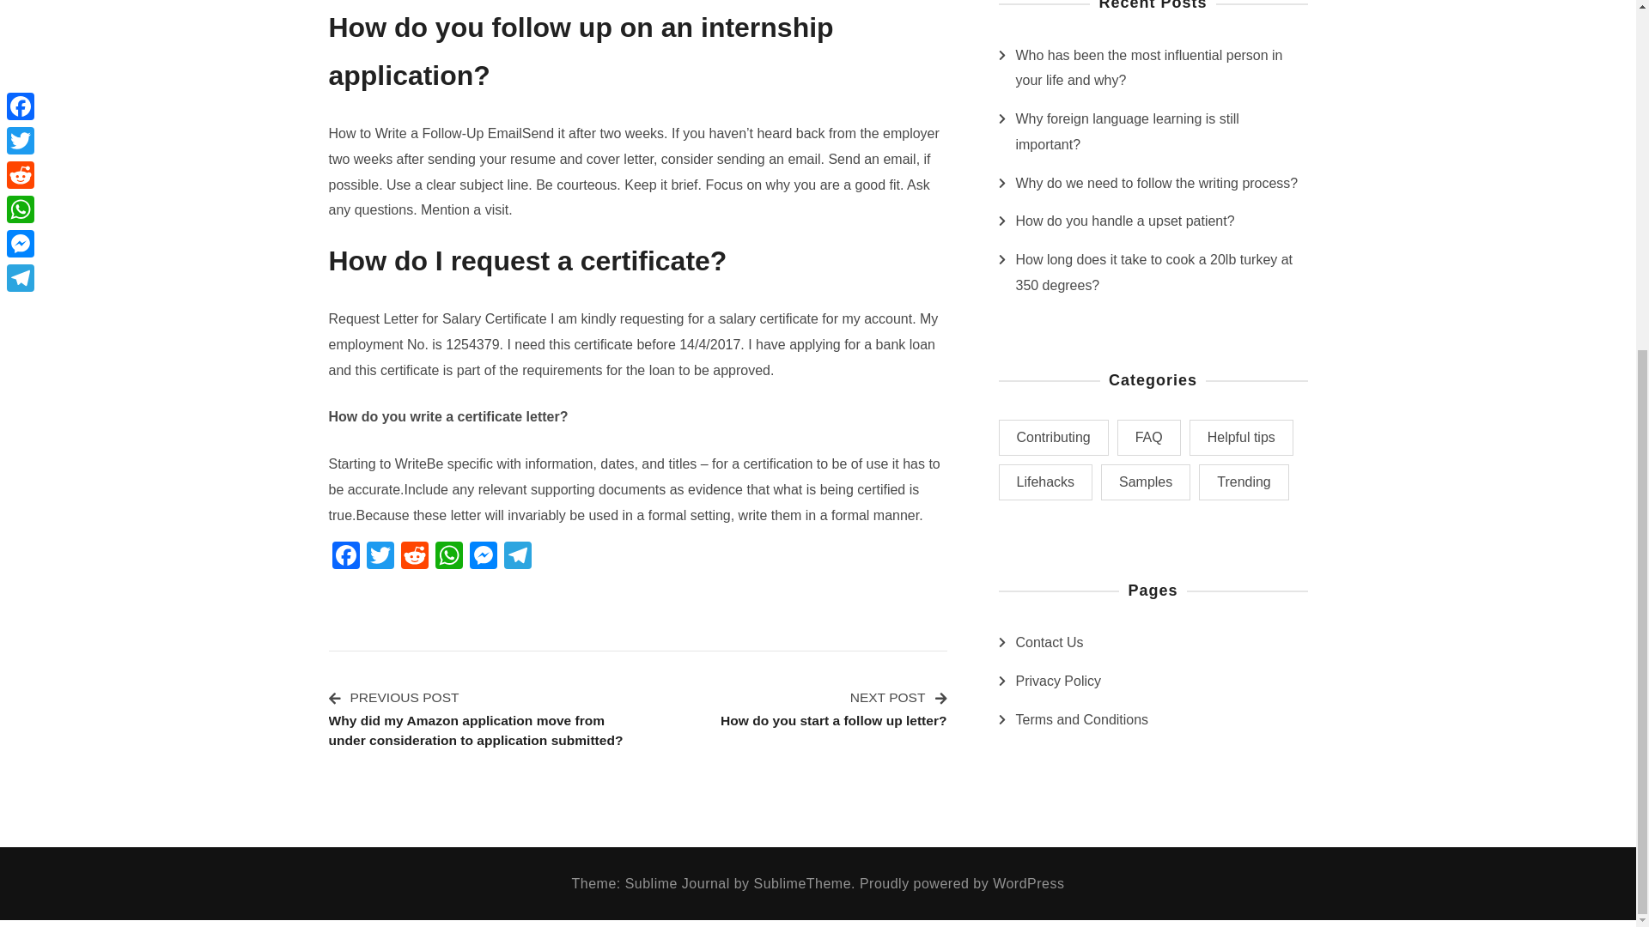  I want to click on Messenger, so click(482, 557).